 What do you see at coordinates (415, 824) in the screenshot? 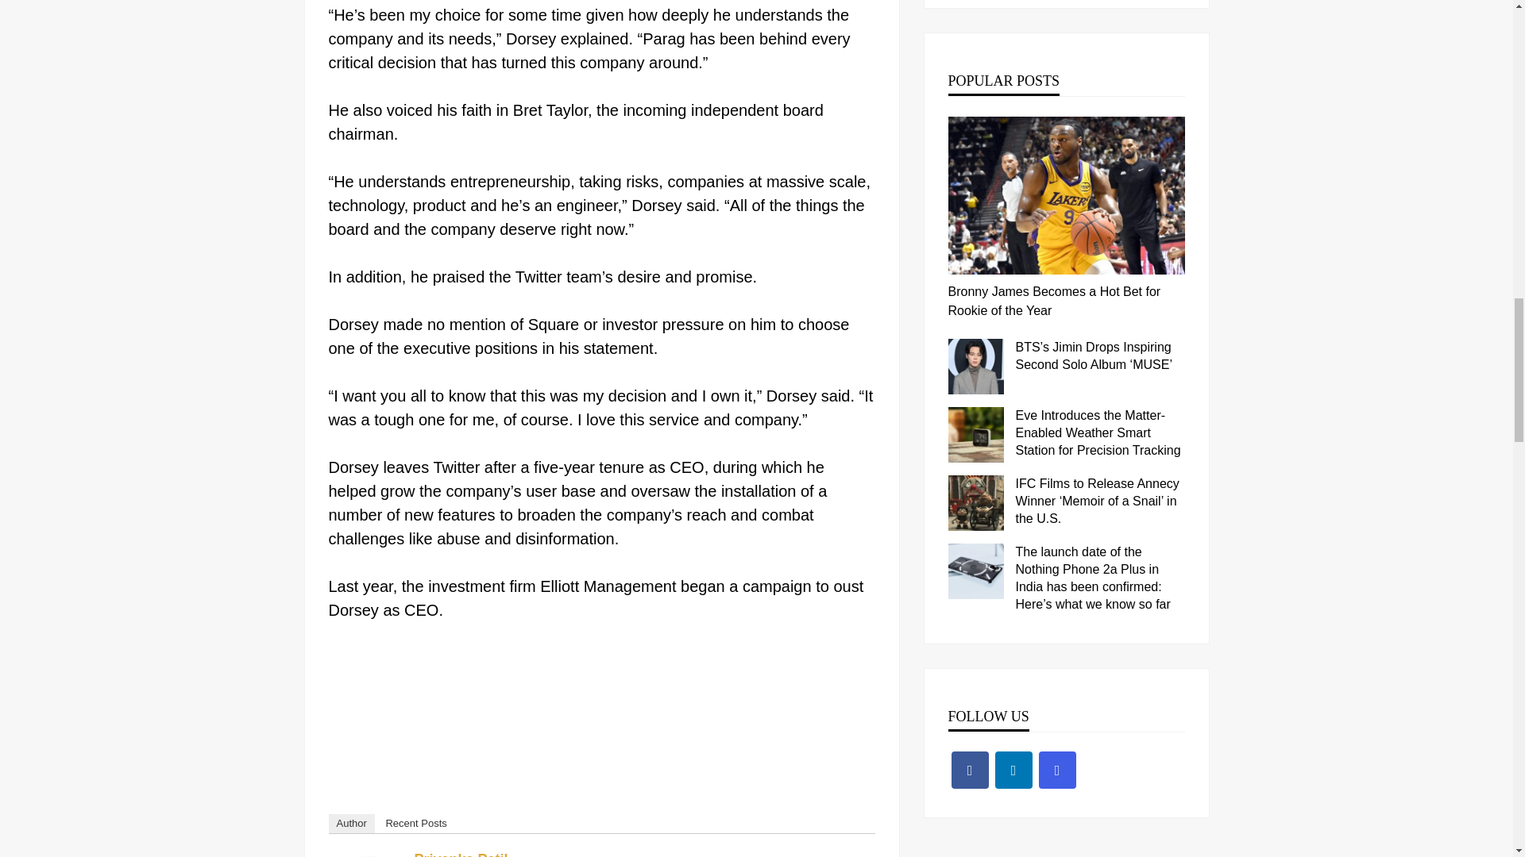
I see `Recent Posts` at bounding box center [415, 824].